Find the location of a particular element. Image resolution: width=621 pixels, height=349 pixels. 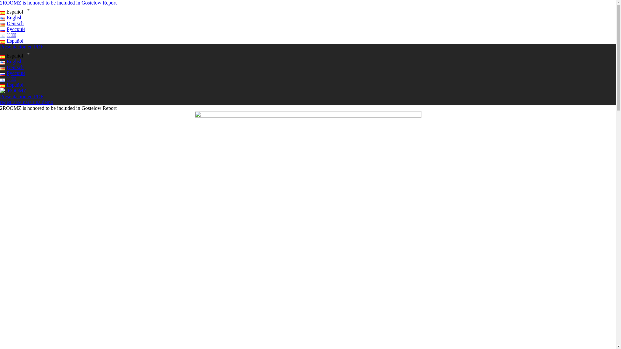

2ROOMZ is honored to be included in Gostelow Report is located at coordinates (58, 3).